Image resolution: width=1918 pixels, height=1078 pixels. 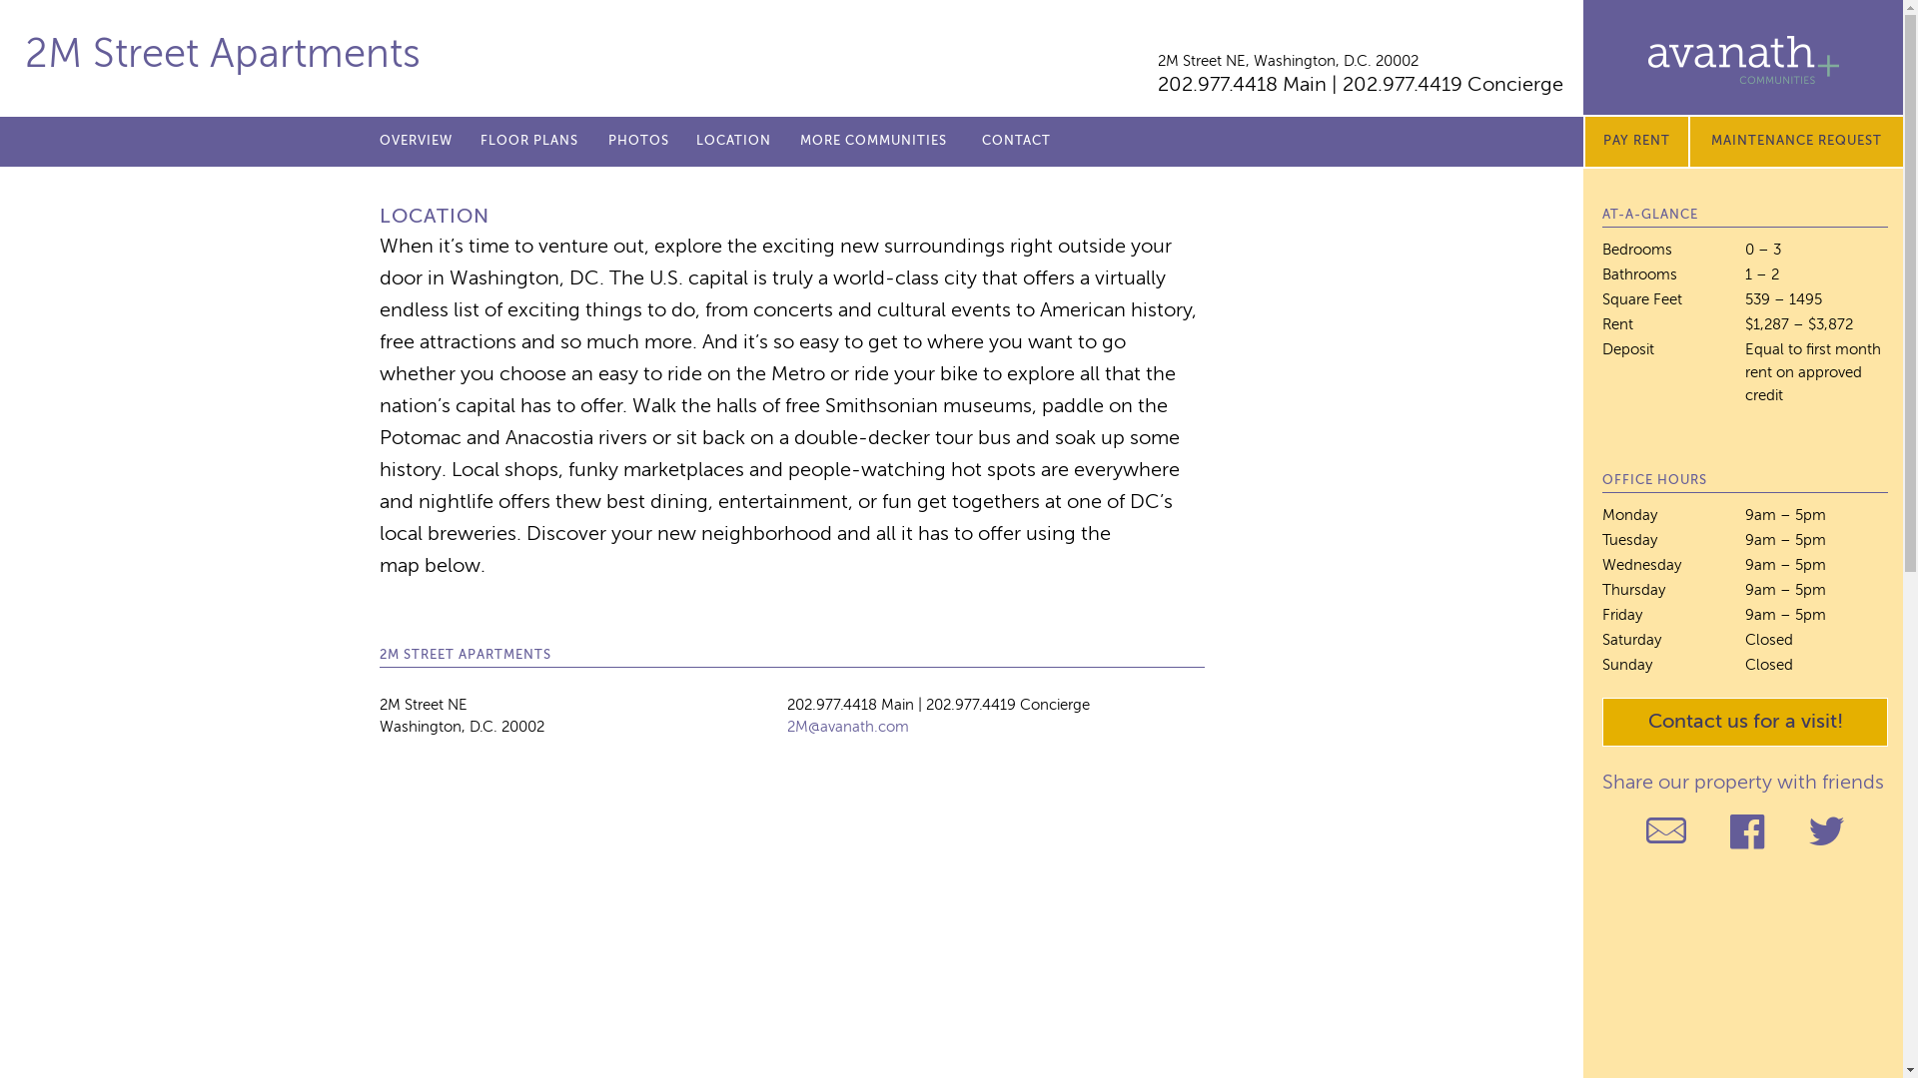 What do you see at coordinates (873, 142) in the screenshot?
I see `MORE COMMUNITIES` at bounding box center [873, 142].